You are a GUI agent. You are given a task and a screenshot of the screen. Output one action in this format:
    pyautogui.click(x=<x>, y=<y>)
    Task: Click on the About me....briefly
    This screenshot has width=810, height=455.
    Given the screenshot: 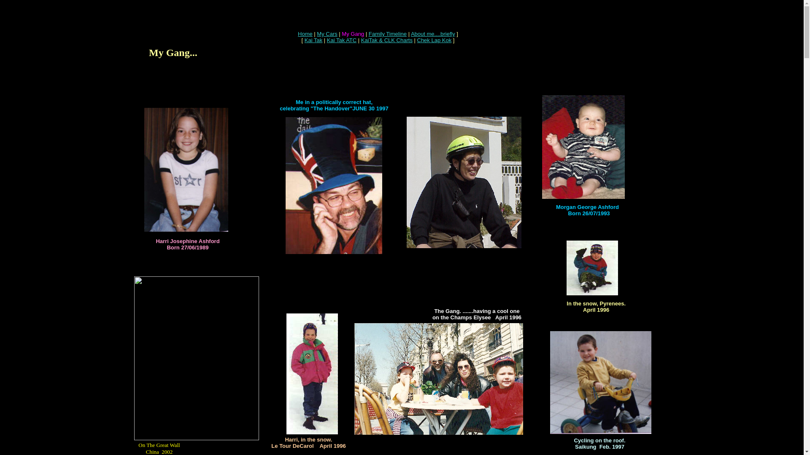 What is the action you would take?
    pyautogui.click(x=433, y=34)
    